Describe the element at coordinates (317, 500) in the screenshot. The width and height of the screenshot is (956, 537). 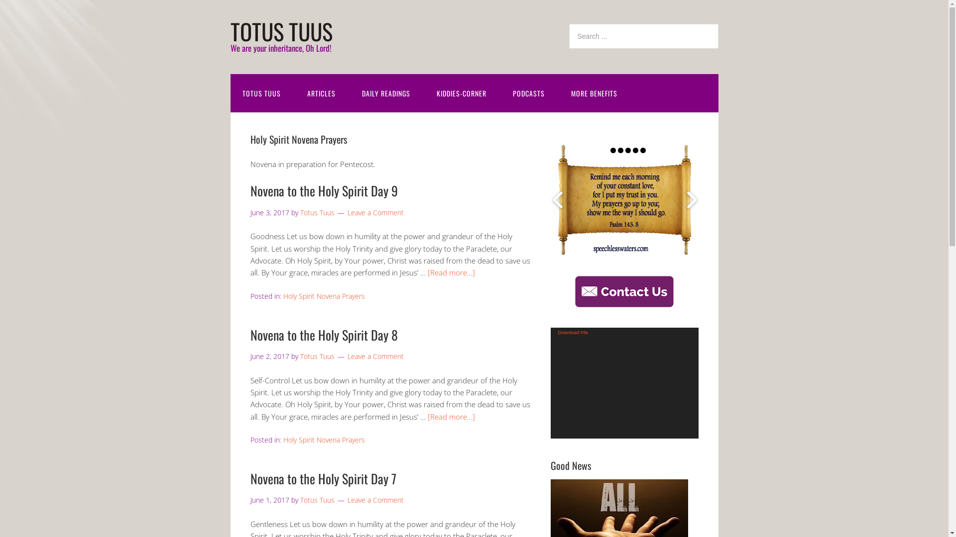
I see `Totus Tuus` at that location.